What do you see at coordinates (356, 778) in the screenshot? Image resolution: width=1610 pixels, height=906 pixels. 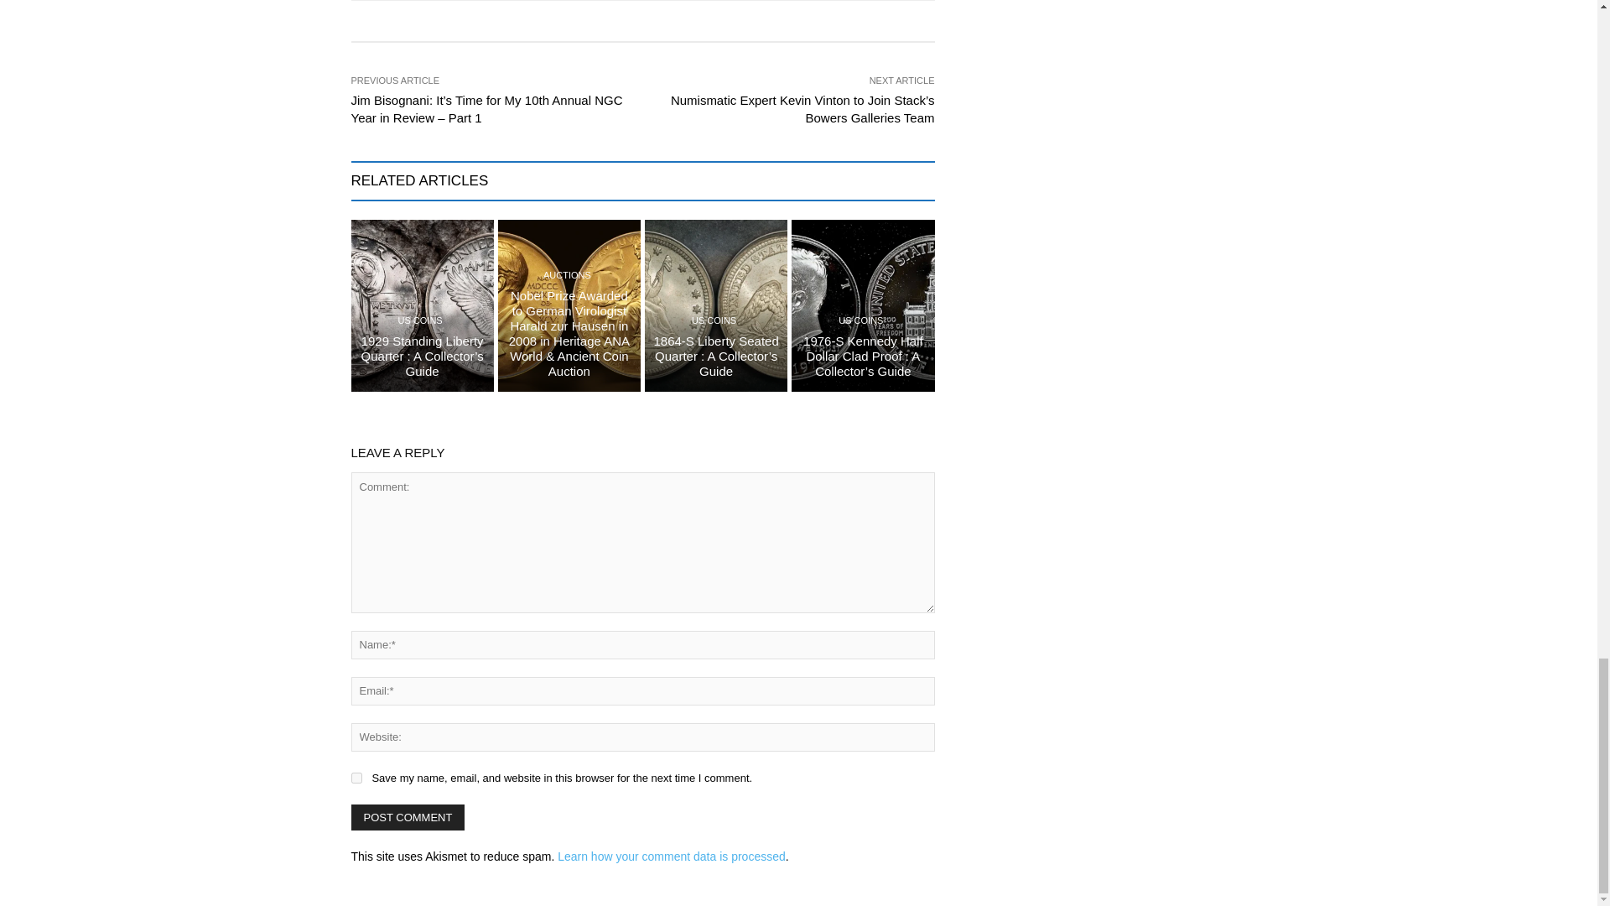 I see `yes` at bounding box center [356, 778].